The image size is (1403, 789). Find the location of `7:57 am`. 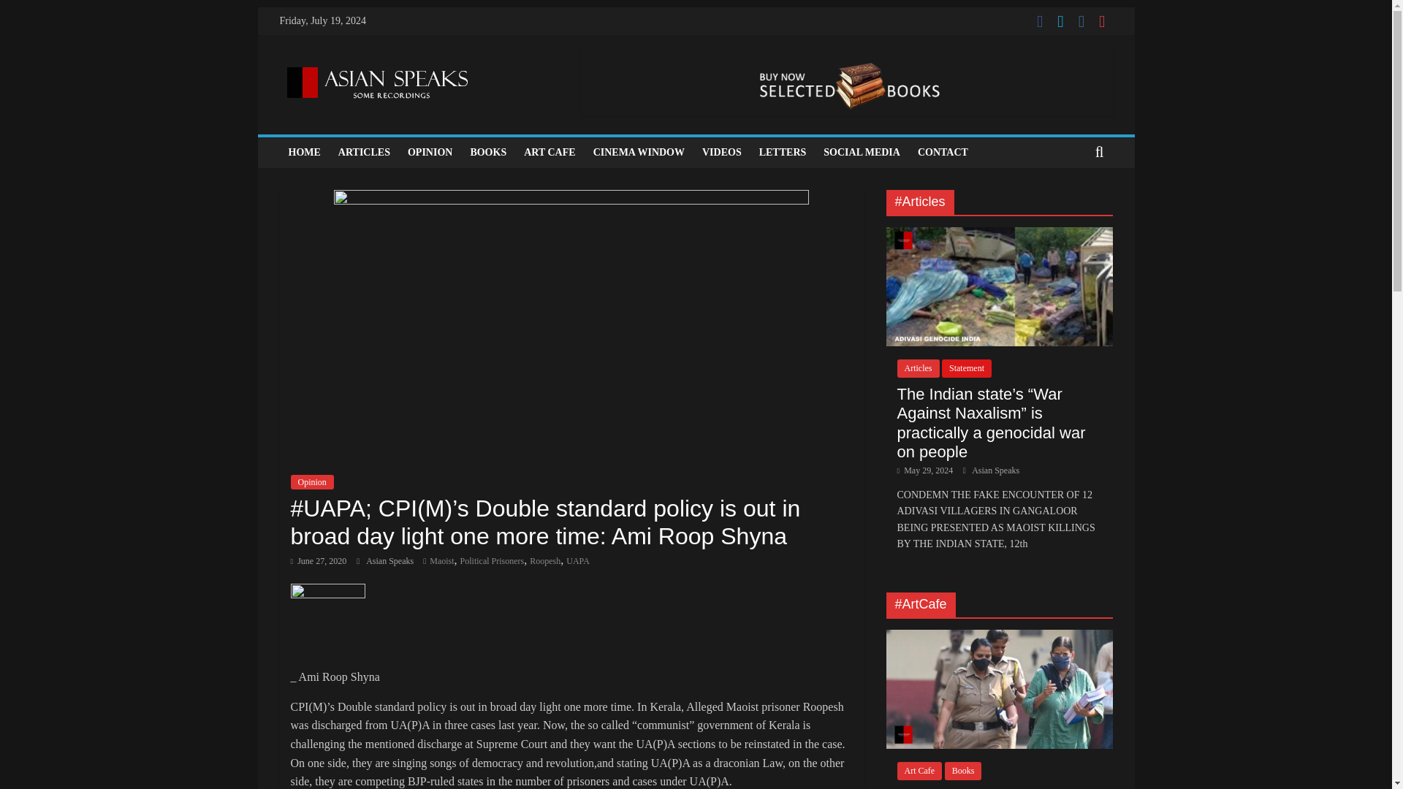

7:57 am is located at coordinates (319, 561).